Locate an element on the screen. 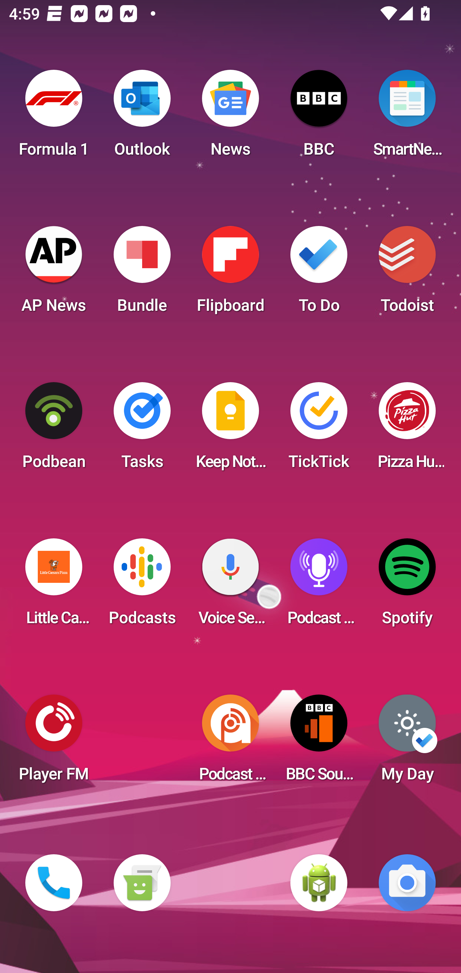 Image resolution: width=461 pixels, height=973 pixels. Outlook is located at coordinates (142, 117).